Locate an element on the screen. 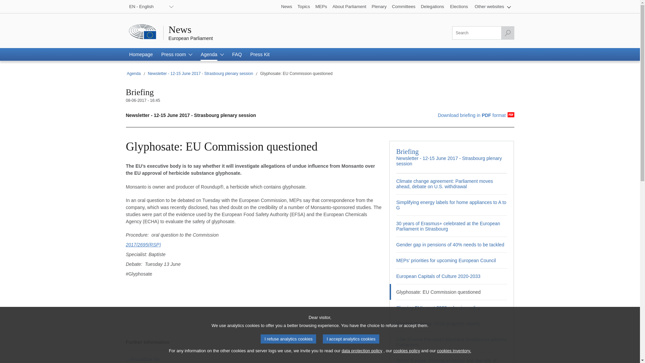 The image size is (645, 363). cookies policy is located at coordinates (407, 351).